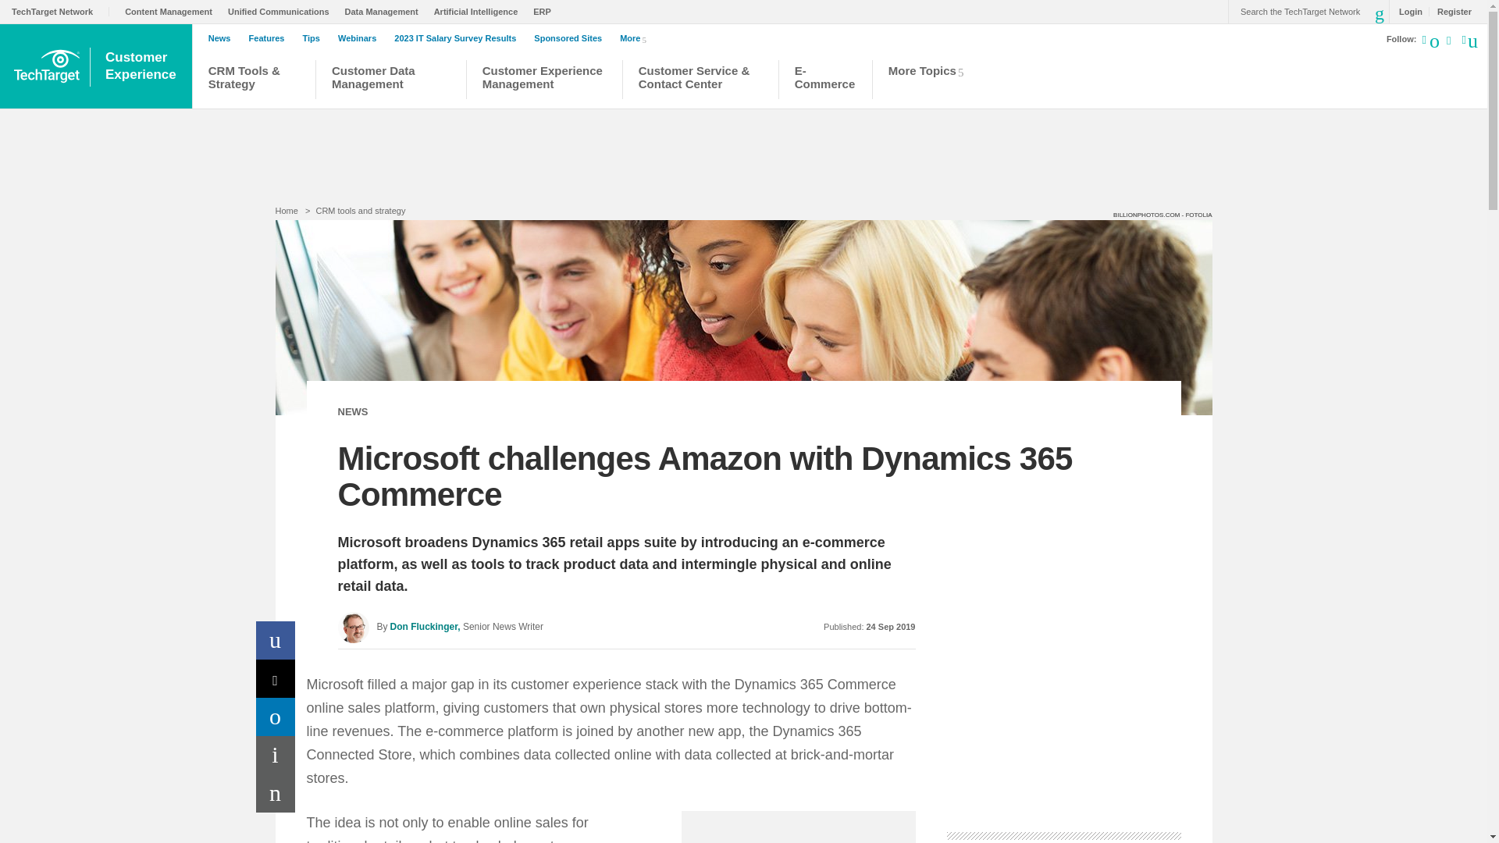 This screenshot has width=1499, height=843. What do you see at coordinates (479, 11) in the screenshot?
I see `Artificial Intelligence` at bounding box center [479, 11].